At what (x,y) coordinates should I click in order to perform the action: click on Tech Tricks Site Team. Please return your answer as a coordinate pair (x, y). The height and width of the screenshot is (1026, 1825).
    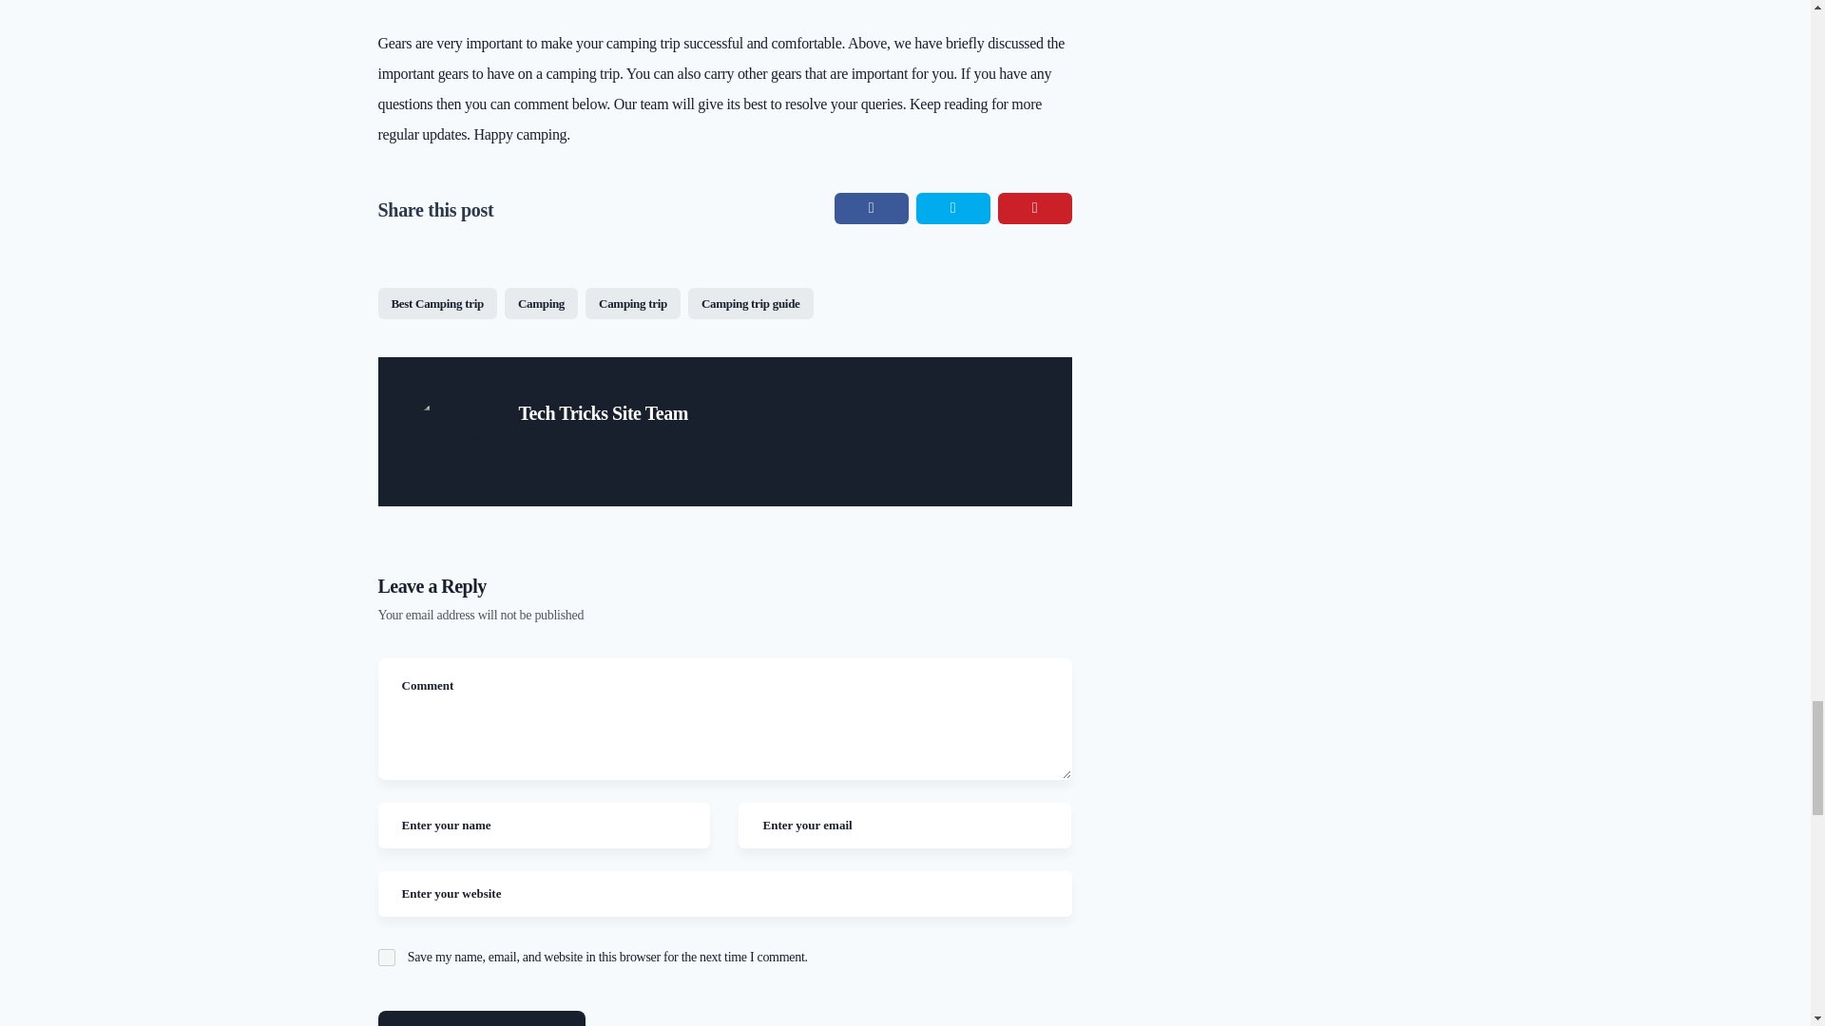
    Looking at the image, I should click on (603, 413).